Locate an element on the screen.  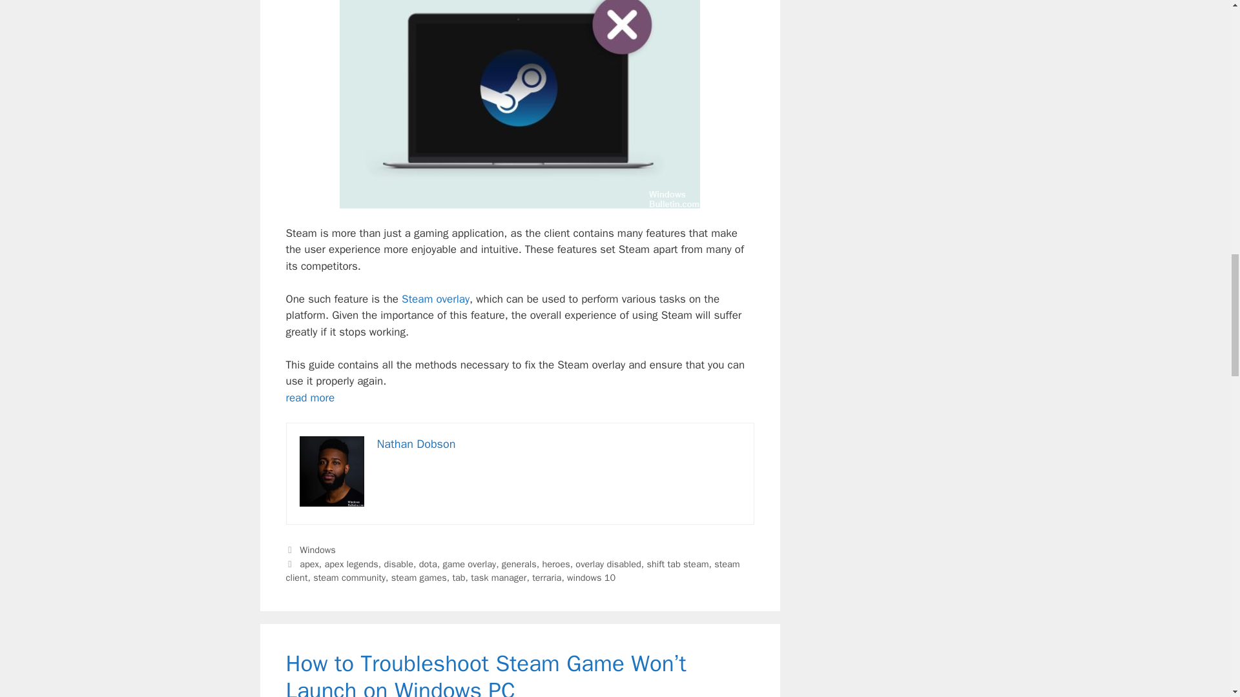
dota is located at coordinates (428, 564).